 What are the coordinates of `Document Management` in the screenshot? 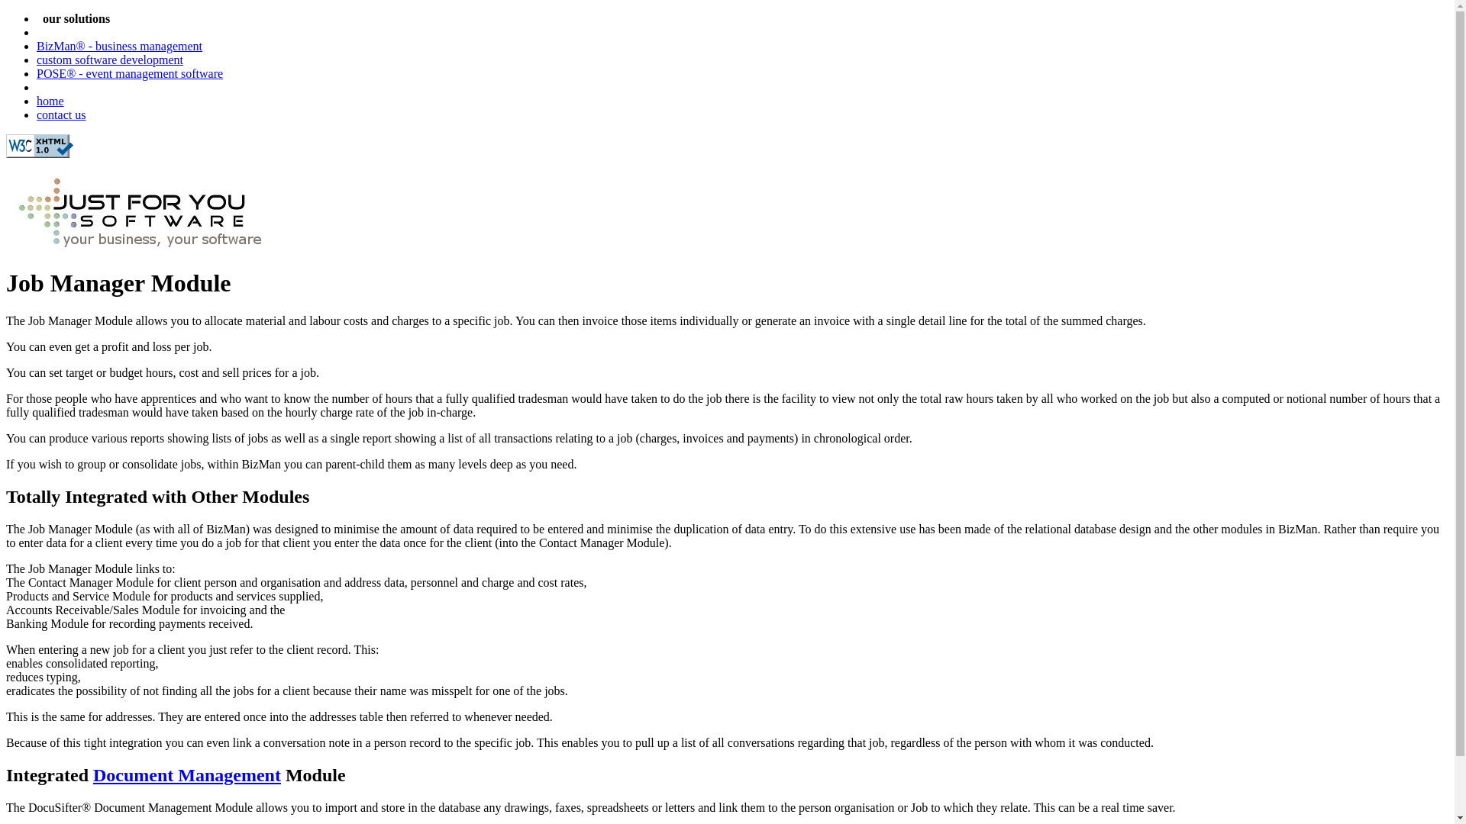 It's located at (187, 775).